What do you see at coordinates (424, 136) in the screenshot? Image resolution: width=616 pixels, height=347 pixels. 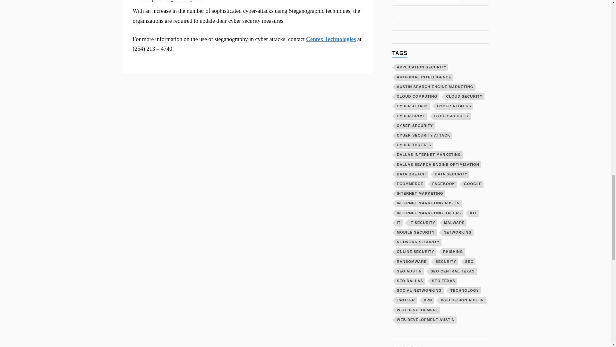 I see `CYBER SECURITY ATTACK` at bounding box center [424, 136].